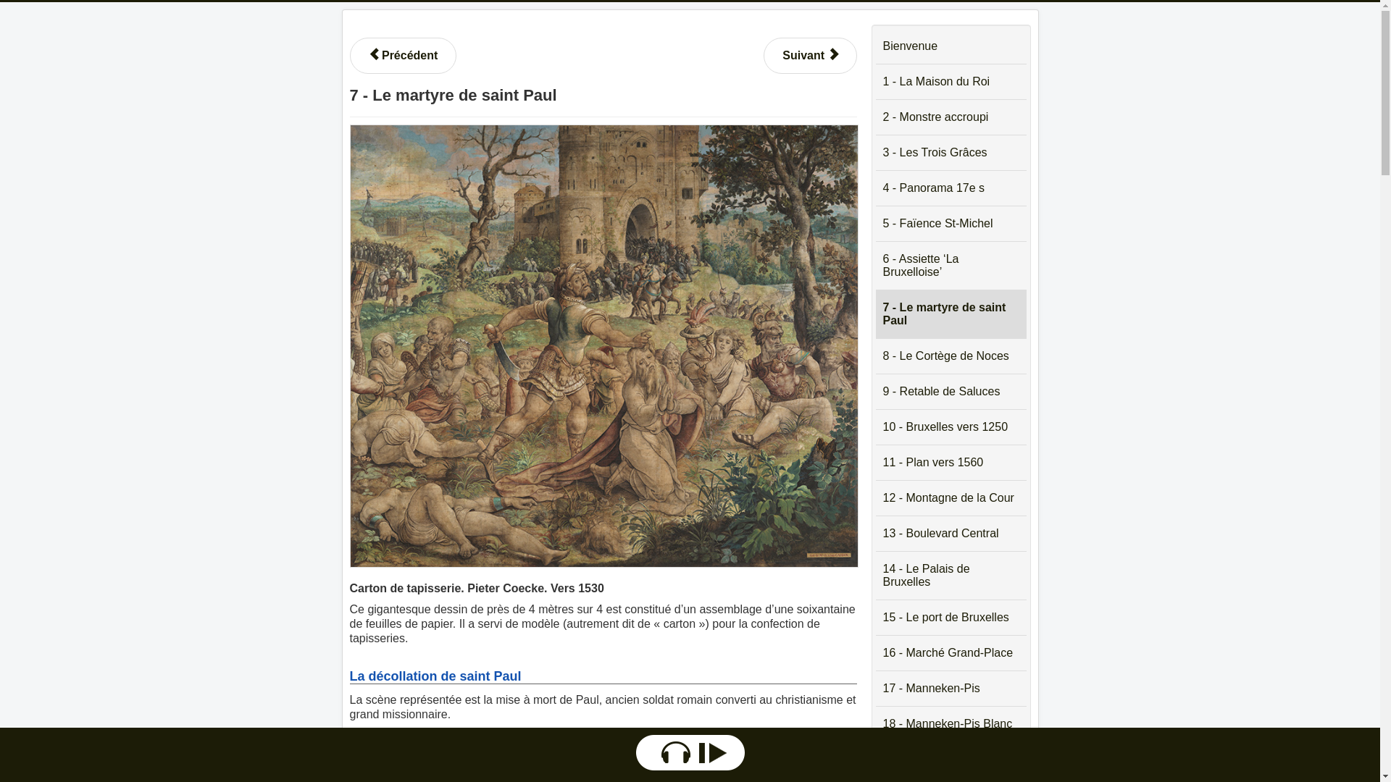  Describe the element at coordinates (951, 427) in the screenshot. I see `10 - Bruxelles vers 1250` at that location.